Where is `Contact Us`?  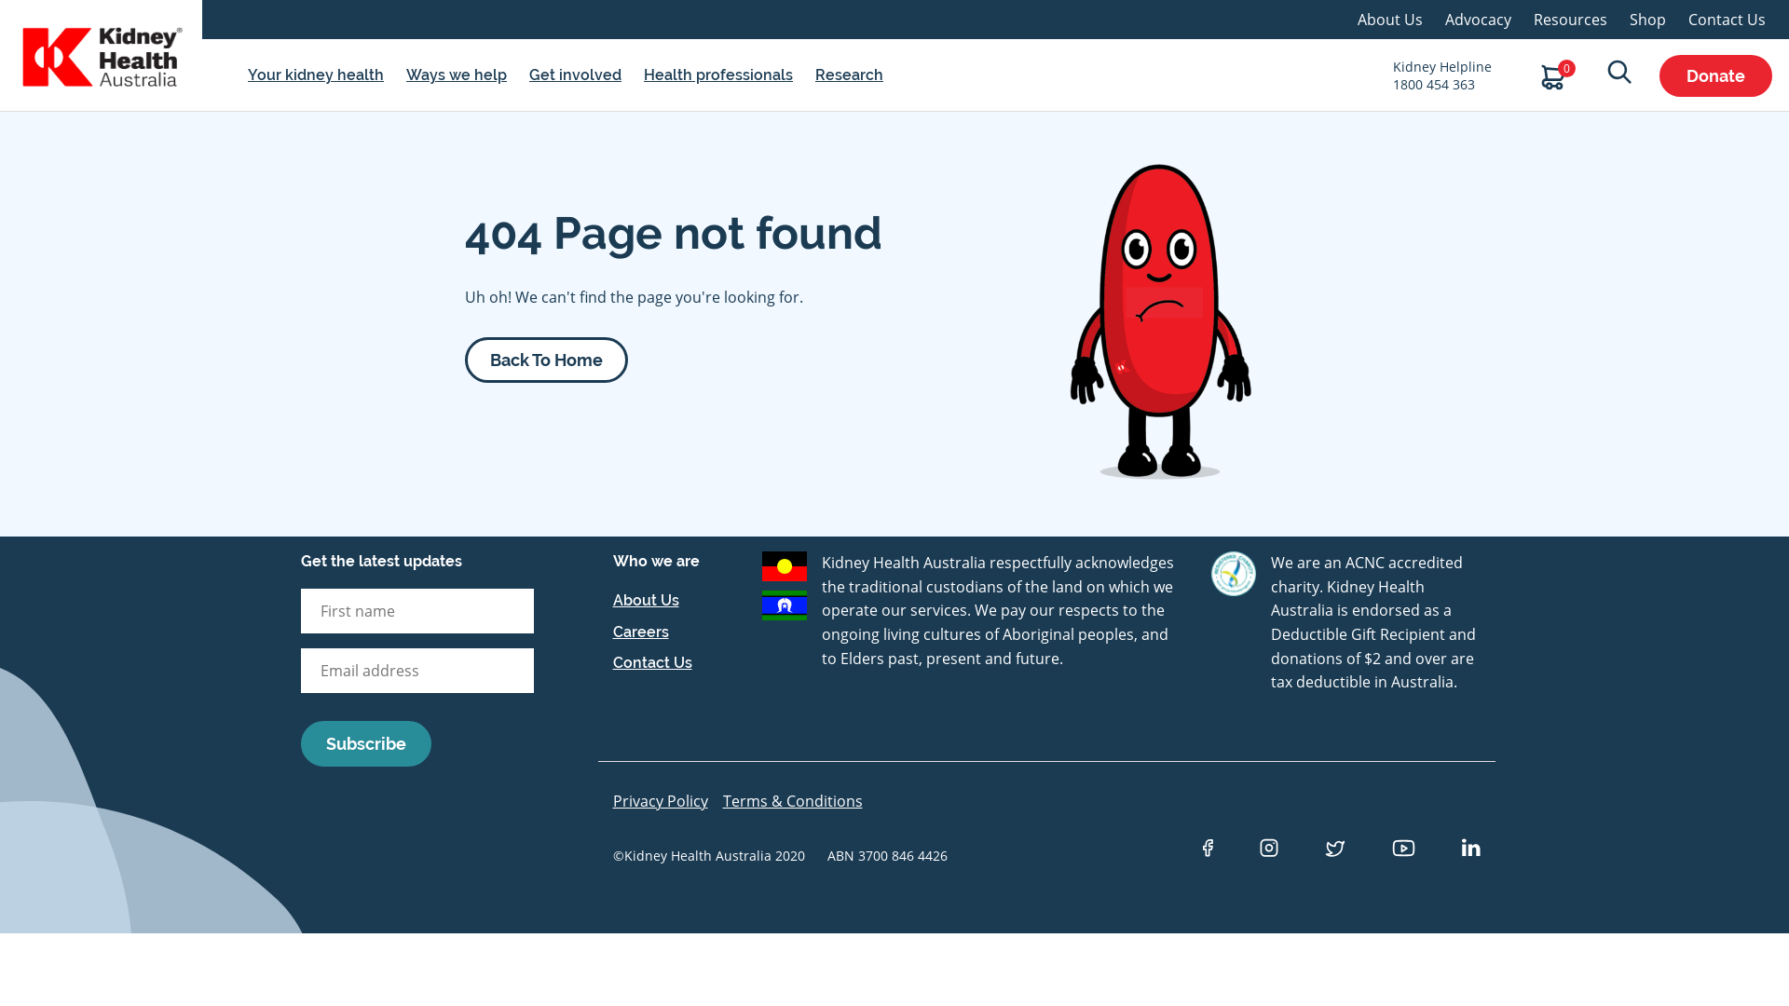
Contact Us is located at coordinates (1728, 20).